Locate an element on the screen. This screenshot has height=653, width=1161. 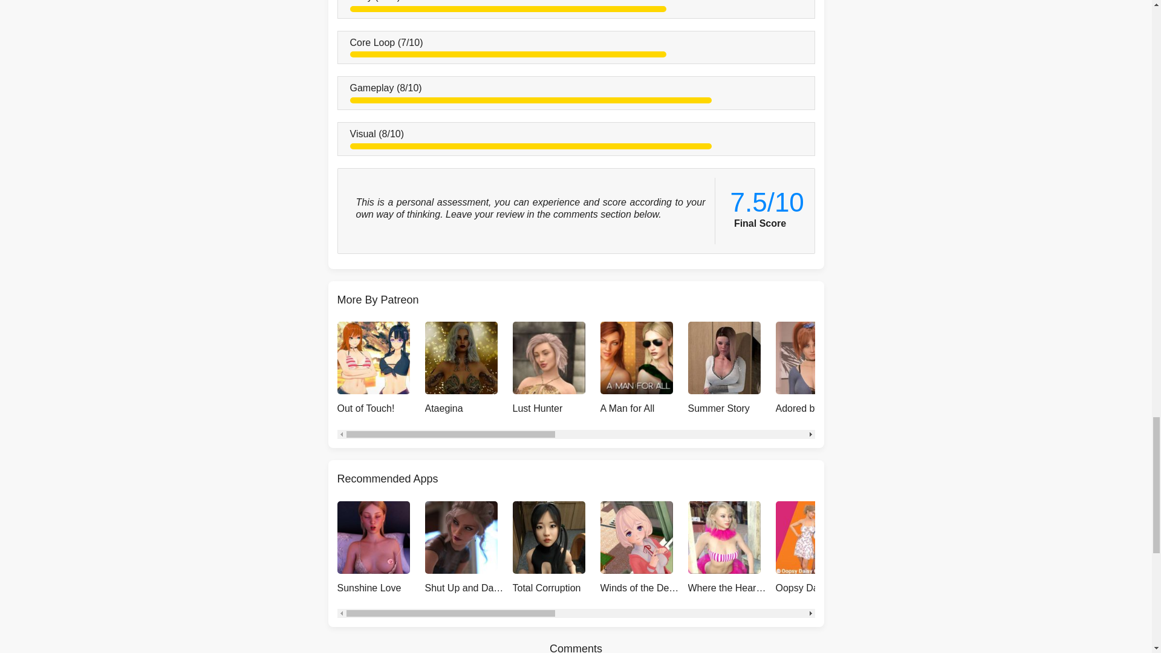
A Man for All is located at coordinates (643, 370).